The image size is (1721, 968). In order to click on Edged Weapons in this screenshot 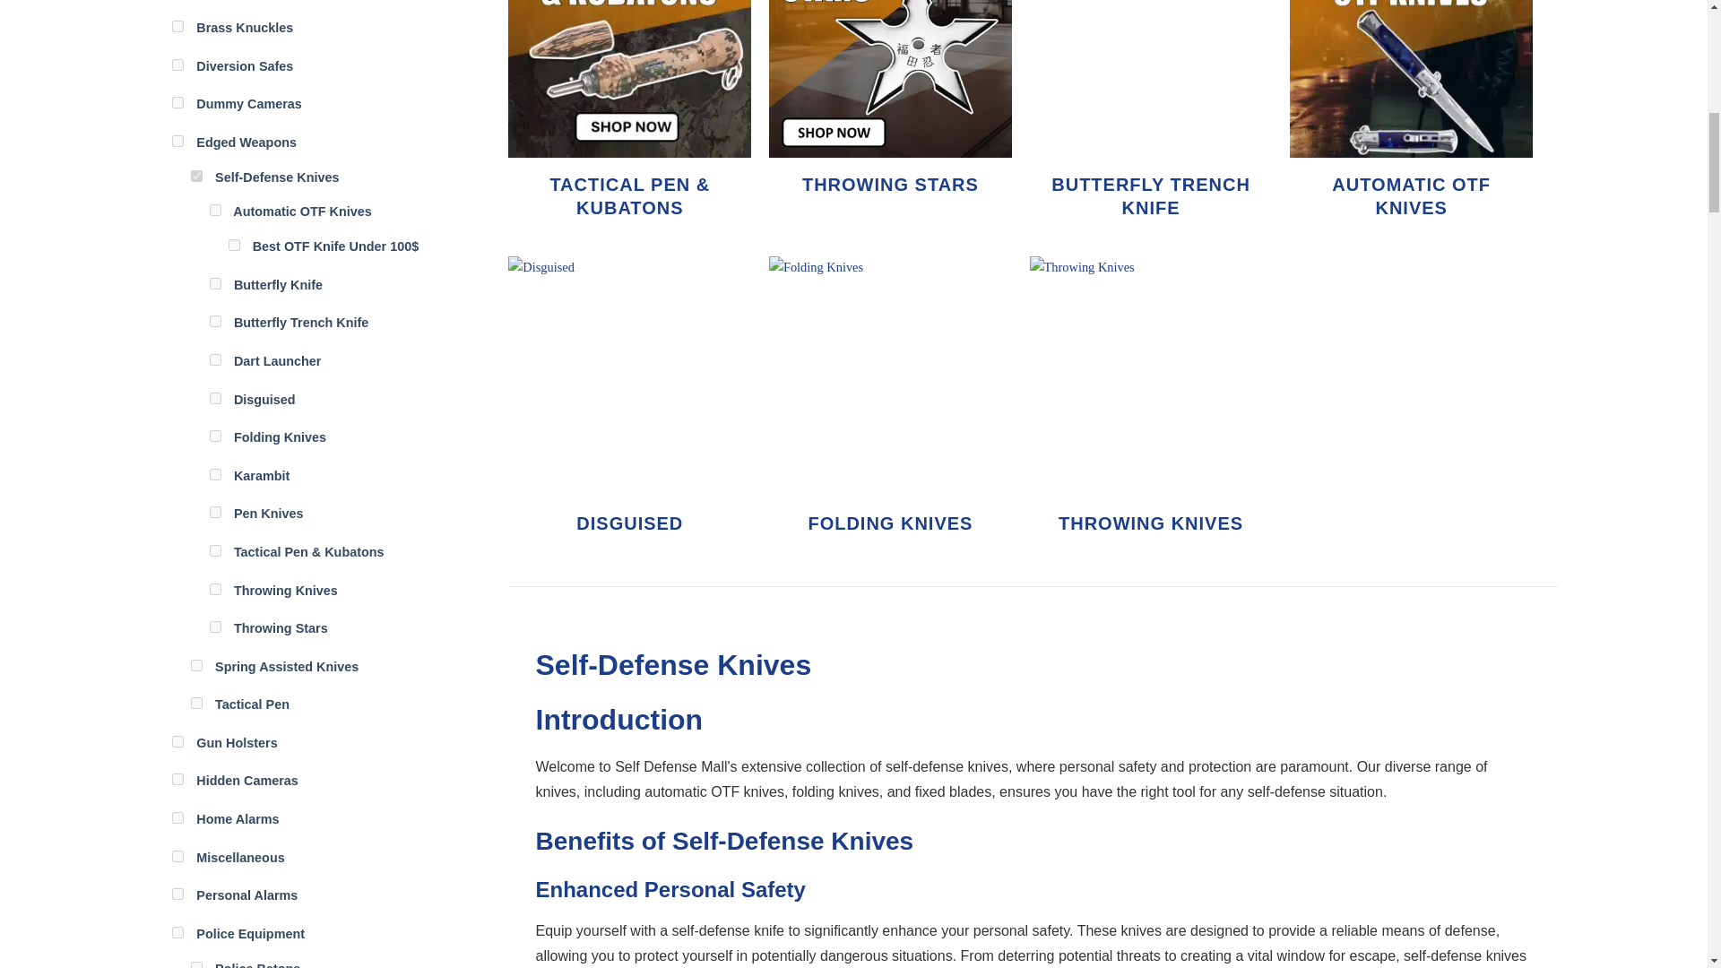, I will do `click(246, 143)`.